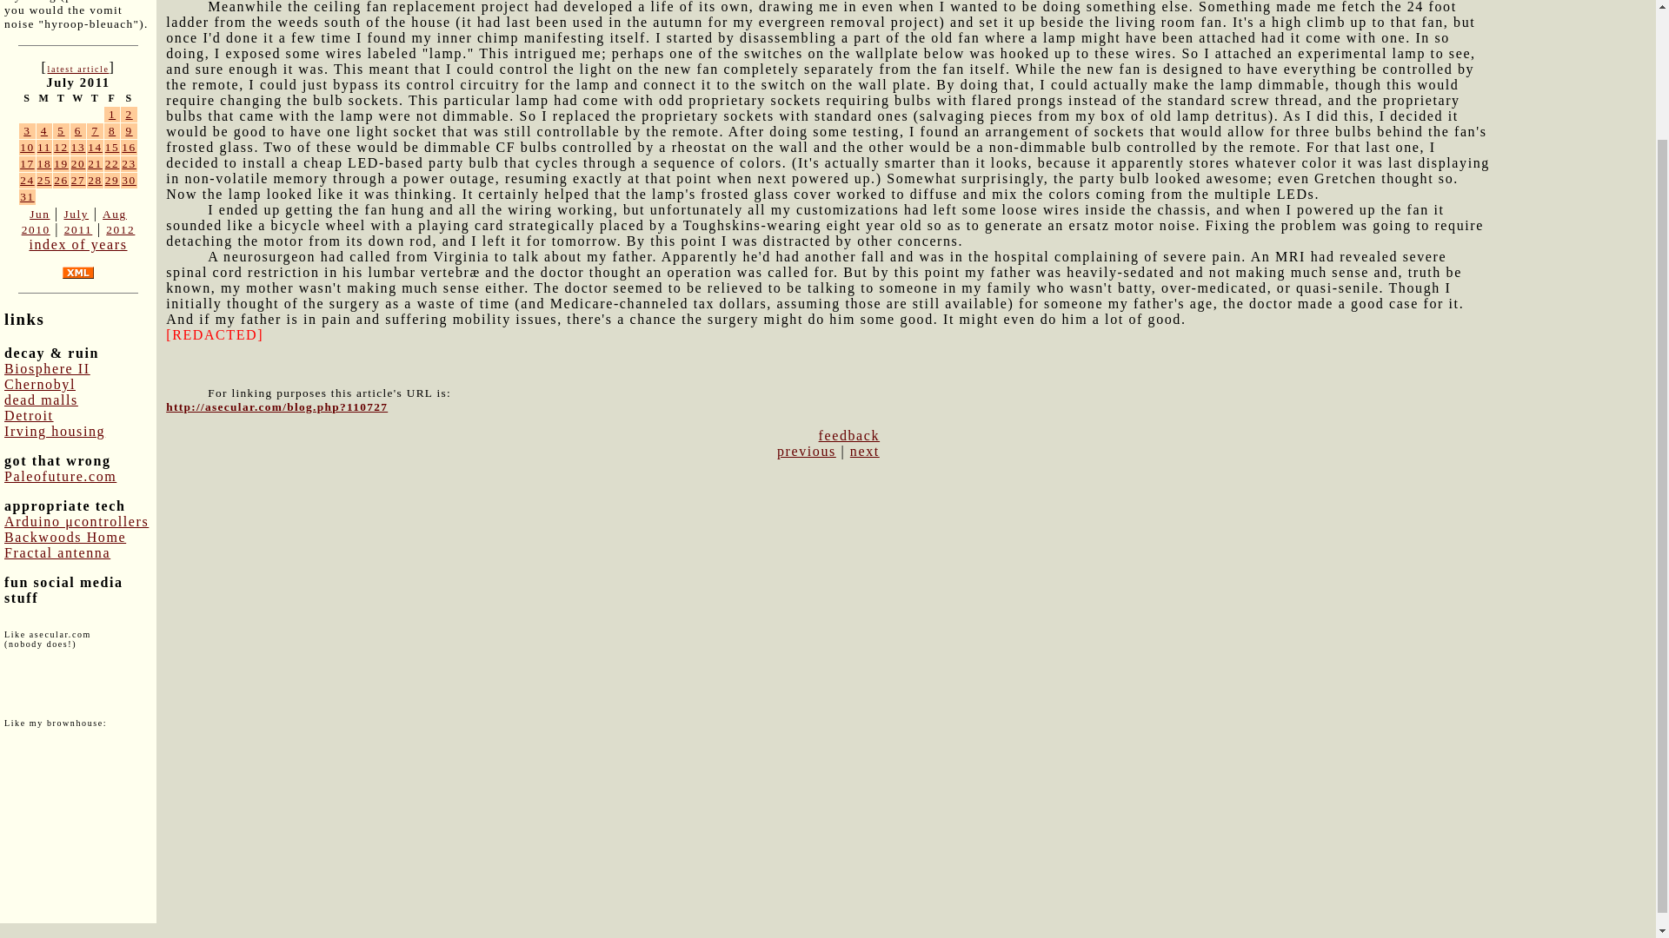  I want to click on 13, so click(78, 148).